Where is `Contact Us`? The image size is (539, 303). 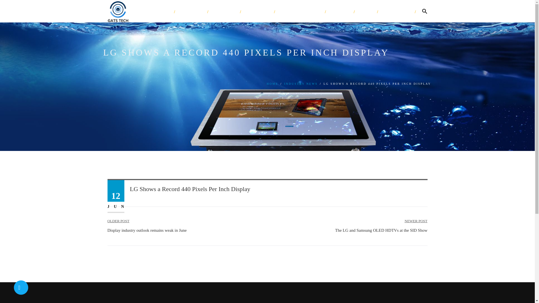 Contact Us is located at coordinates (397, 11).